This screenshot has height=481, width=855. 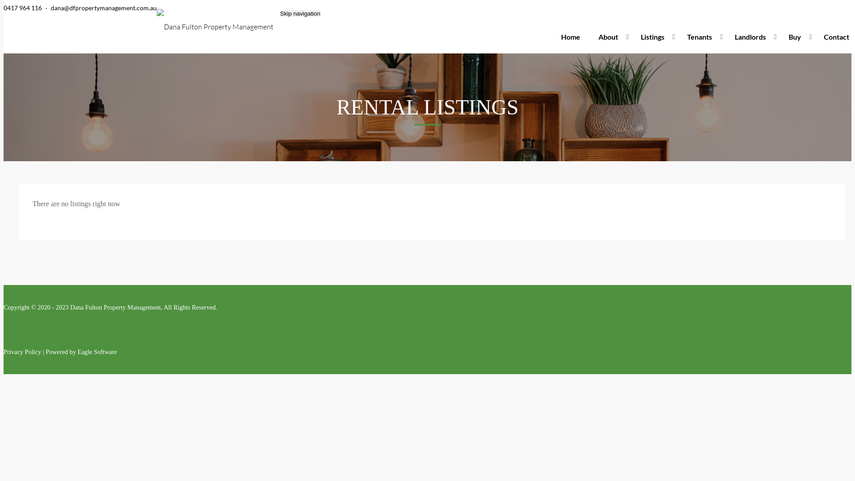 I want to click on Skip navigation, so click(x=300, y=13).